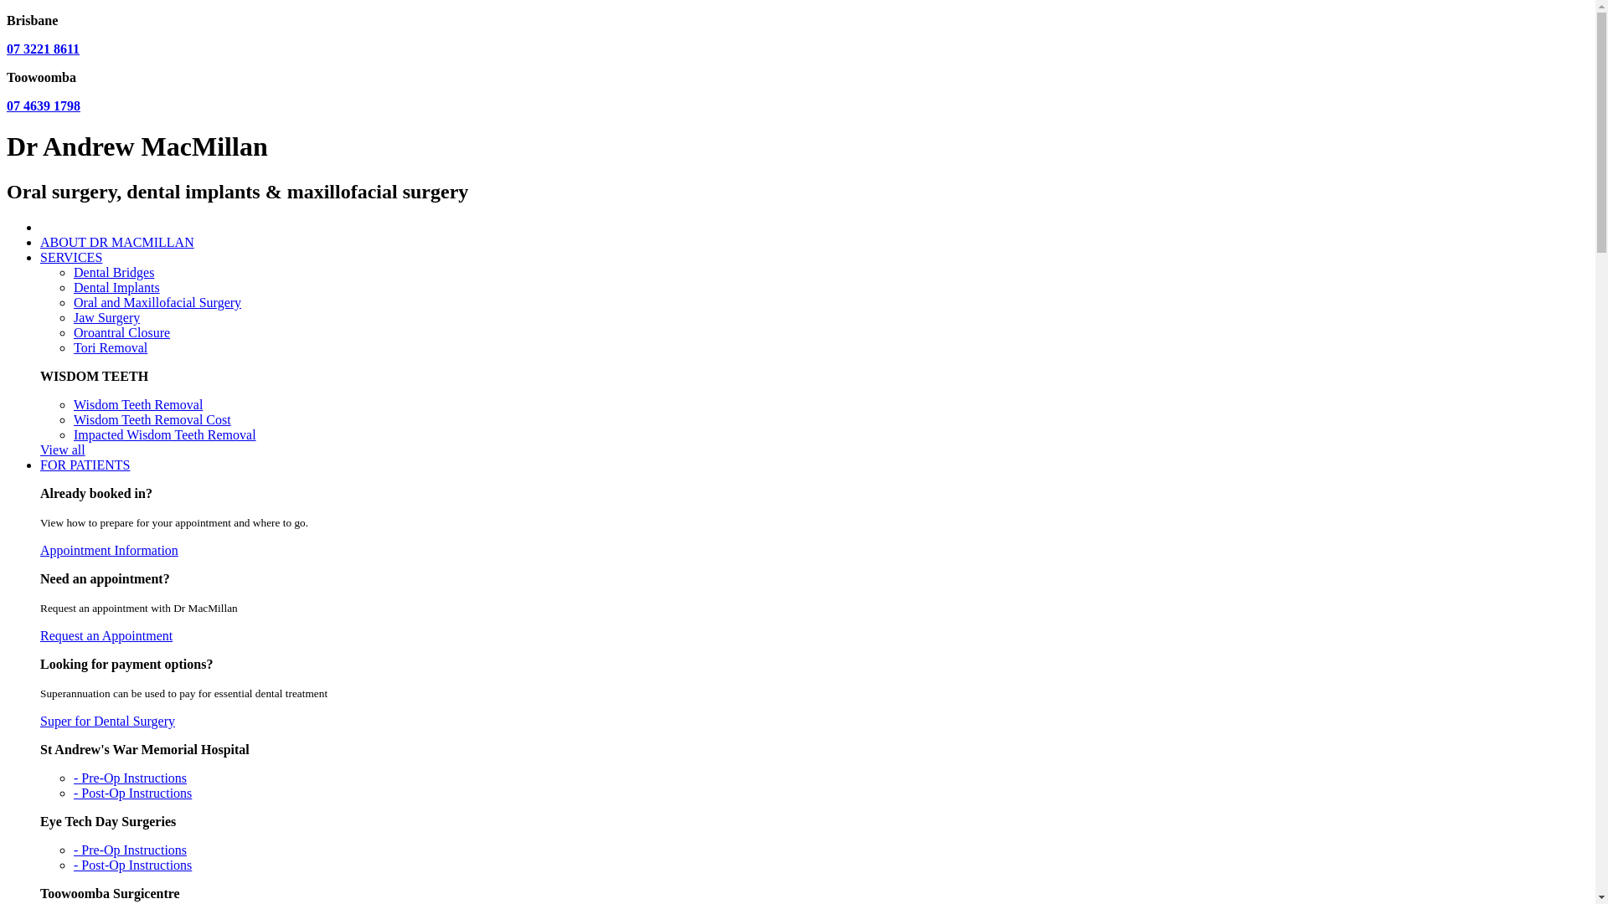 The width and height of the screenshot is (1608, 904). Describe the element at coordinates (165, 435) in the screenshot. I see `Impacted Wisdom Teeth Removal` at that location.